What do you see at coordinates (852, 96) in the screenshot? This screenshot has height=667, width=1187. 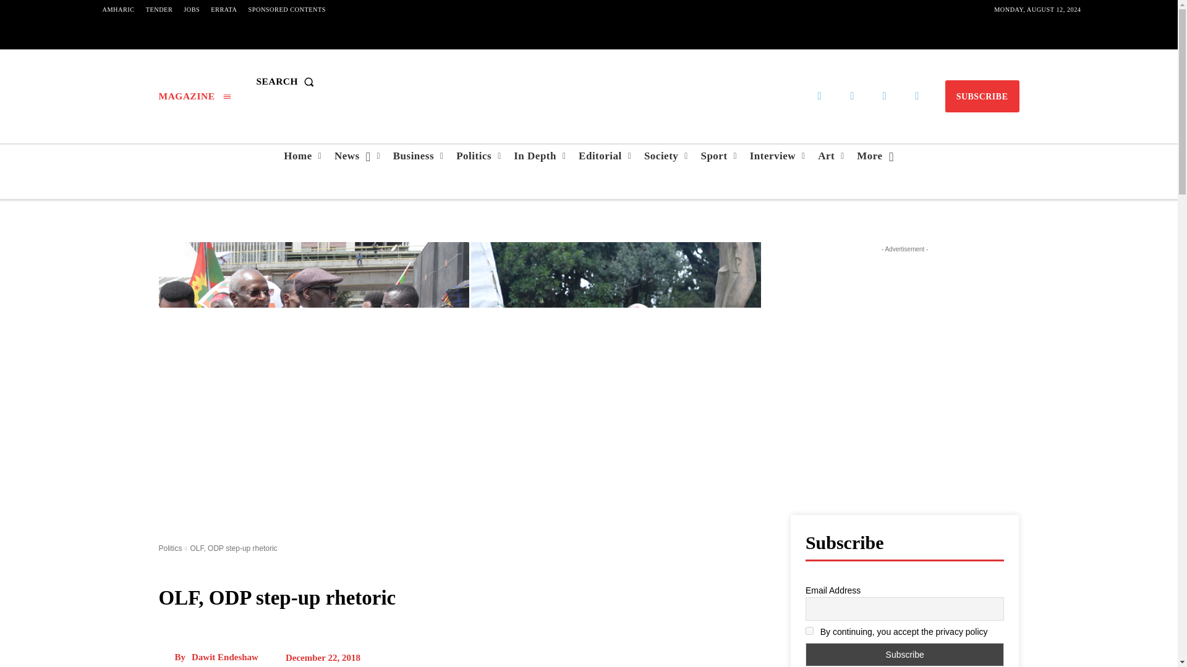 I see `Telegram` at bounding box center [852, 96].